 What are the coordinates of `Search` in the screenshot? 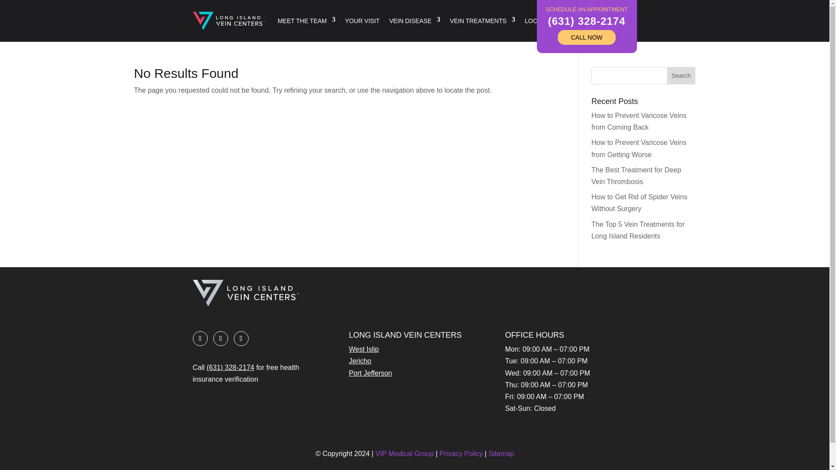 It's located at (681, 76).